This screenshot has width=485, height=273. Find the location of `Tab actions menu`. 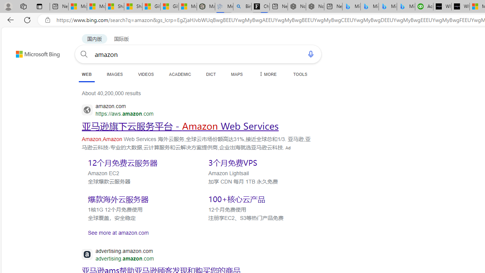

Tab actions menu is located at coordinates (39, 6).